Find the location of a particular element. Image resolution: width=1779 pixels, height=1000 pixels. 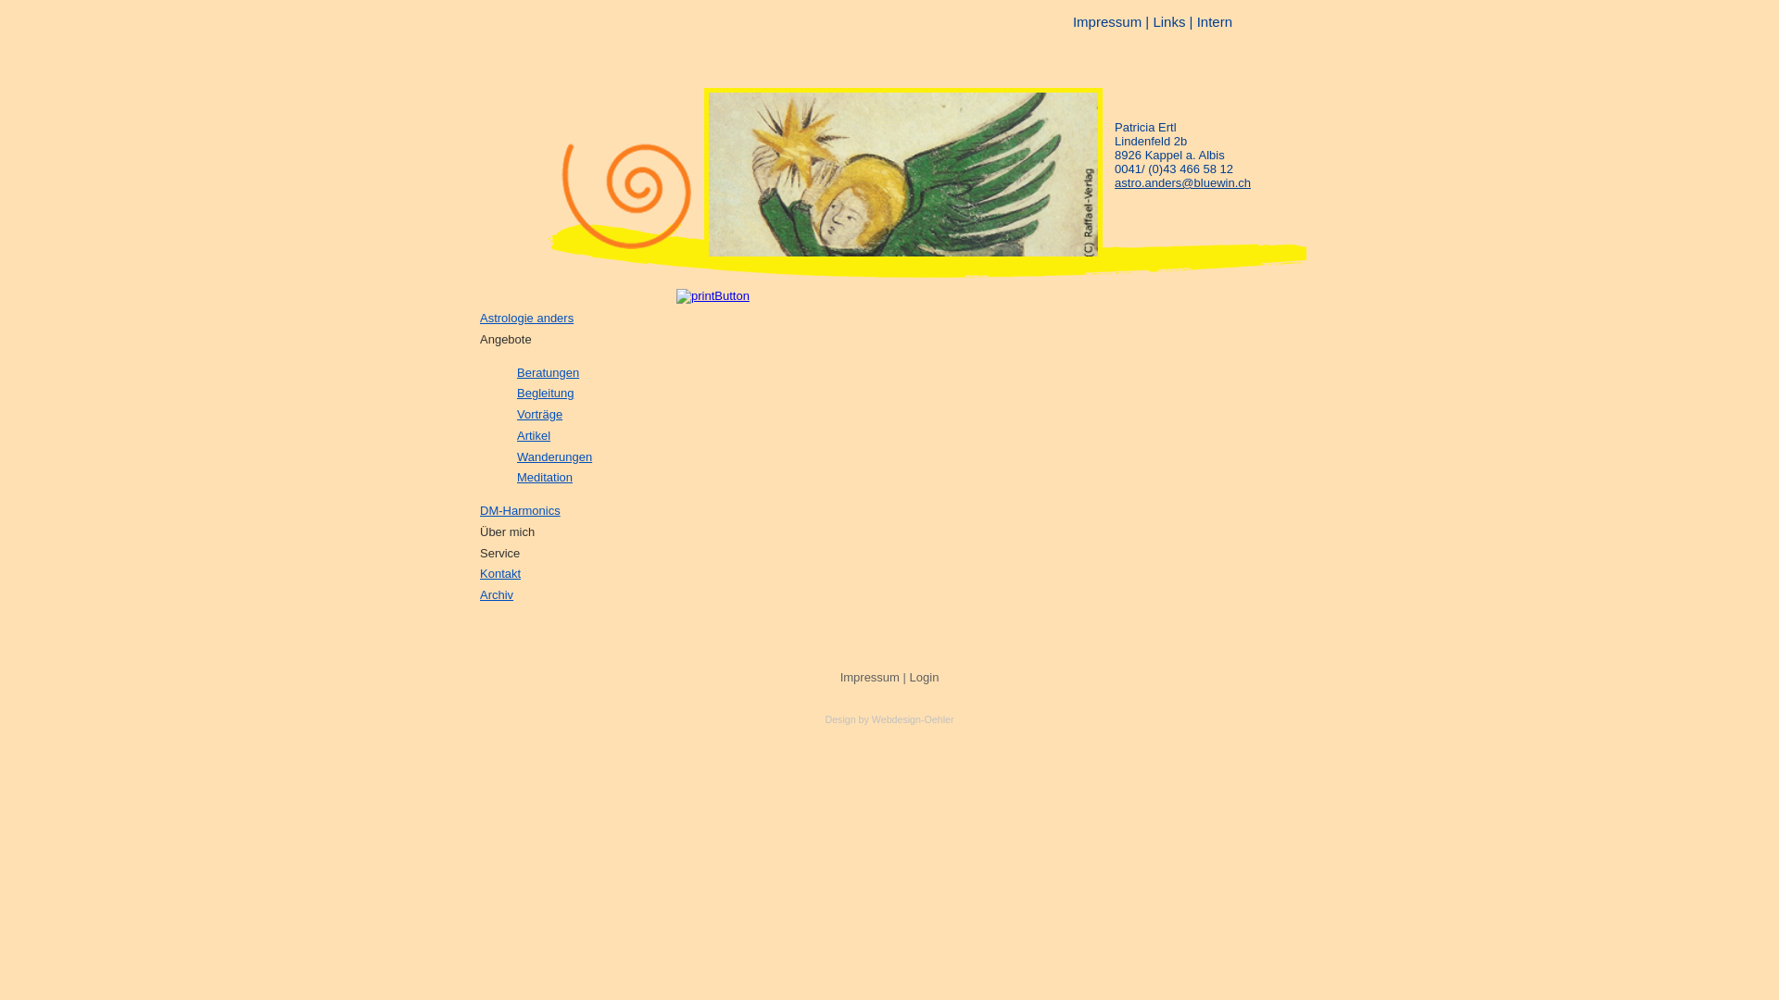

astro.anders@bluewin.ch is located at coordinates (1182, 183).